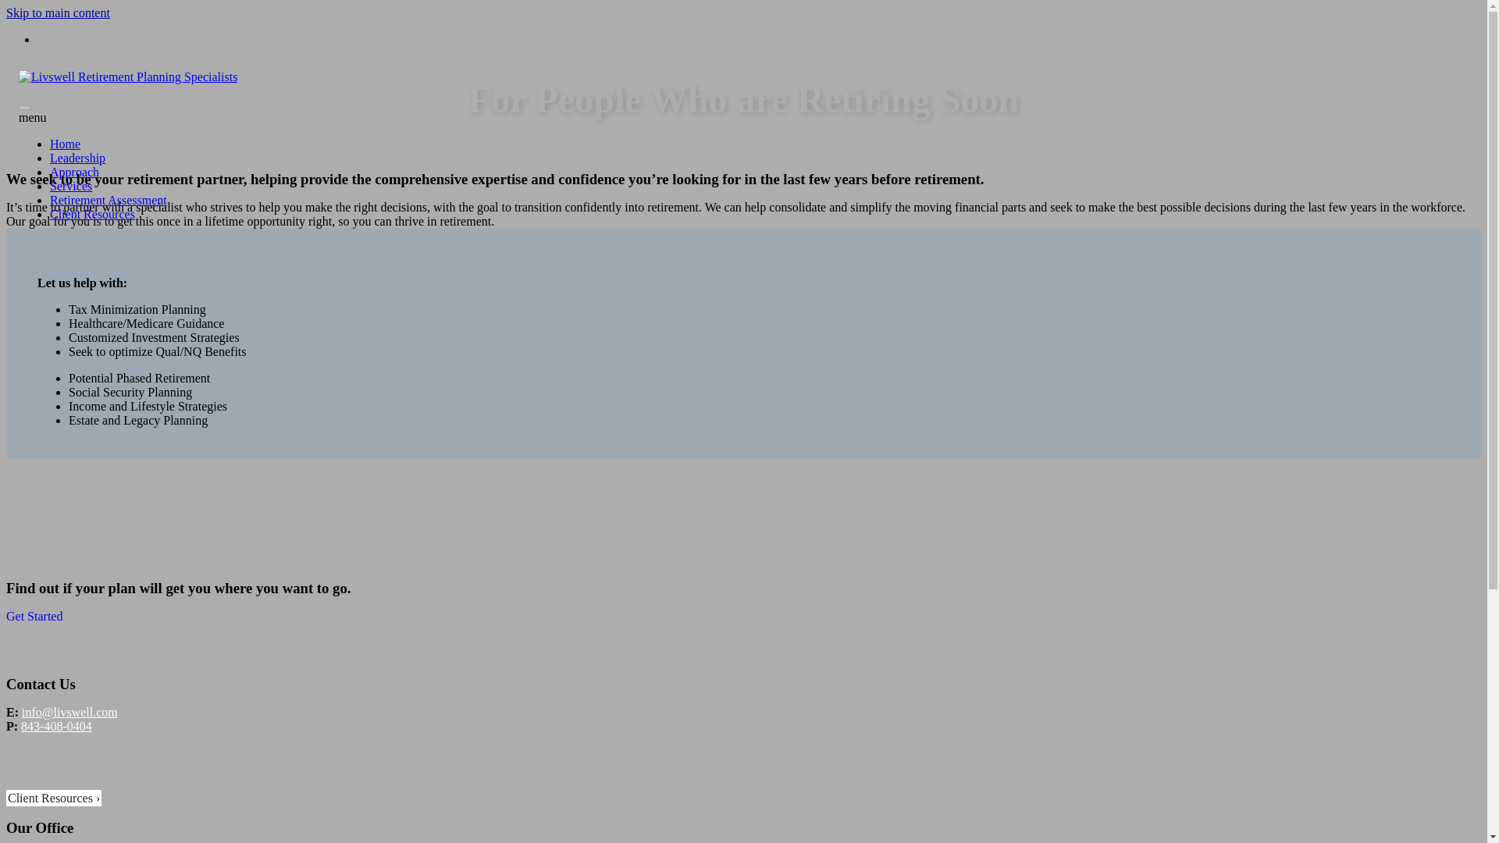 Image resolution: width=1499 pixels, height=843 pixels. Describe the element at coordinates (56, 740) in the screenshot. I see `843-408-0404` at that location.